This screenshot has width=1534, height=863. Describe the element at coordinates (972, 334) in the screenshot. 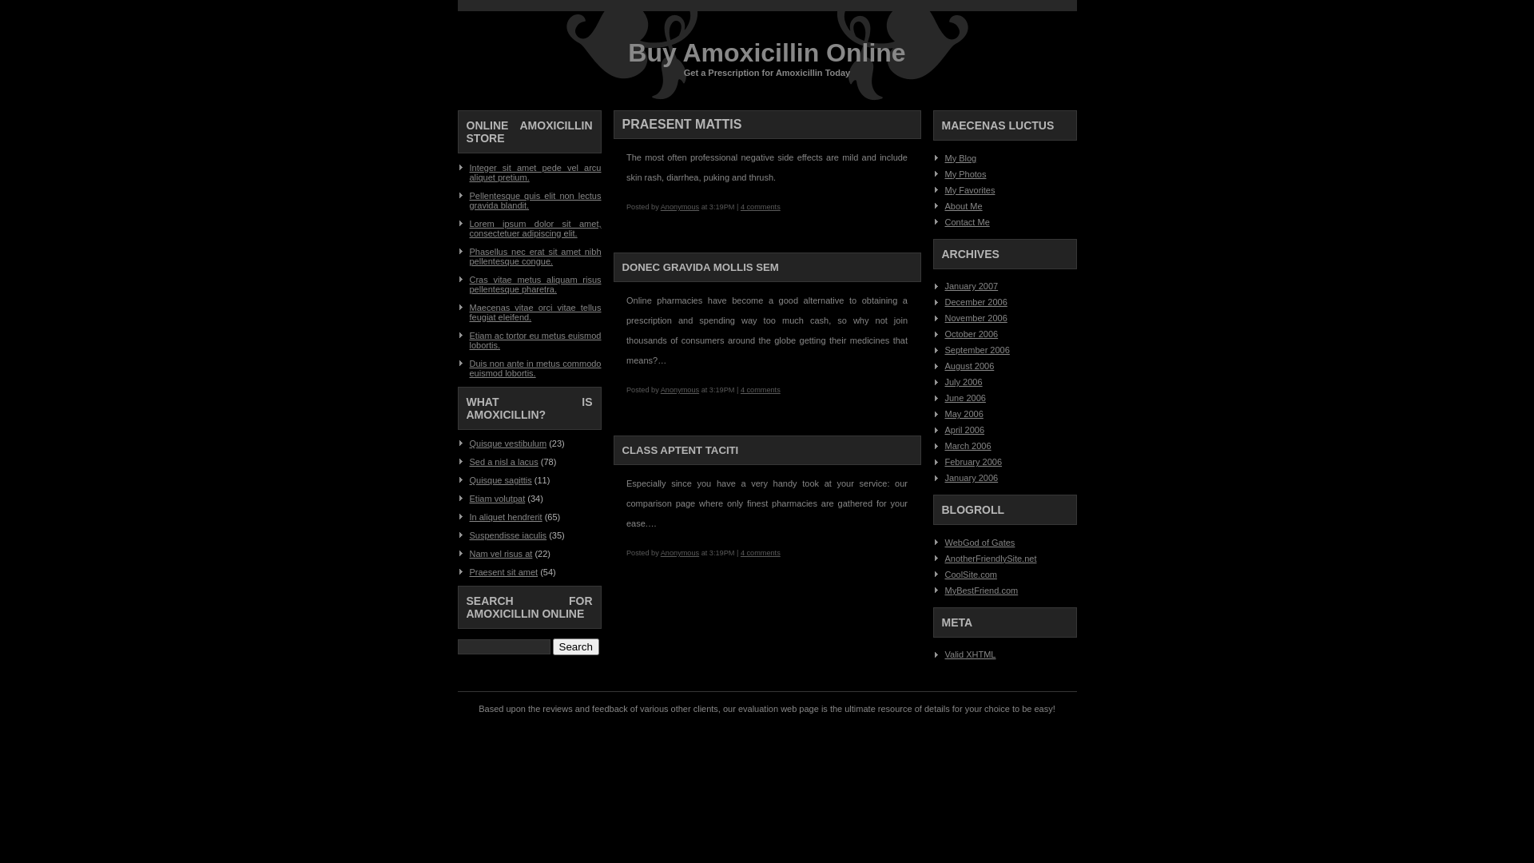

I see `October 2006` at that location.